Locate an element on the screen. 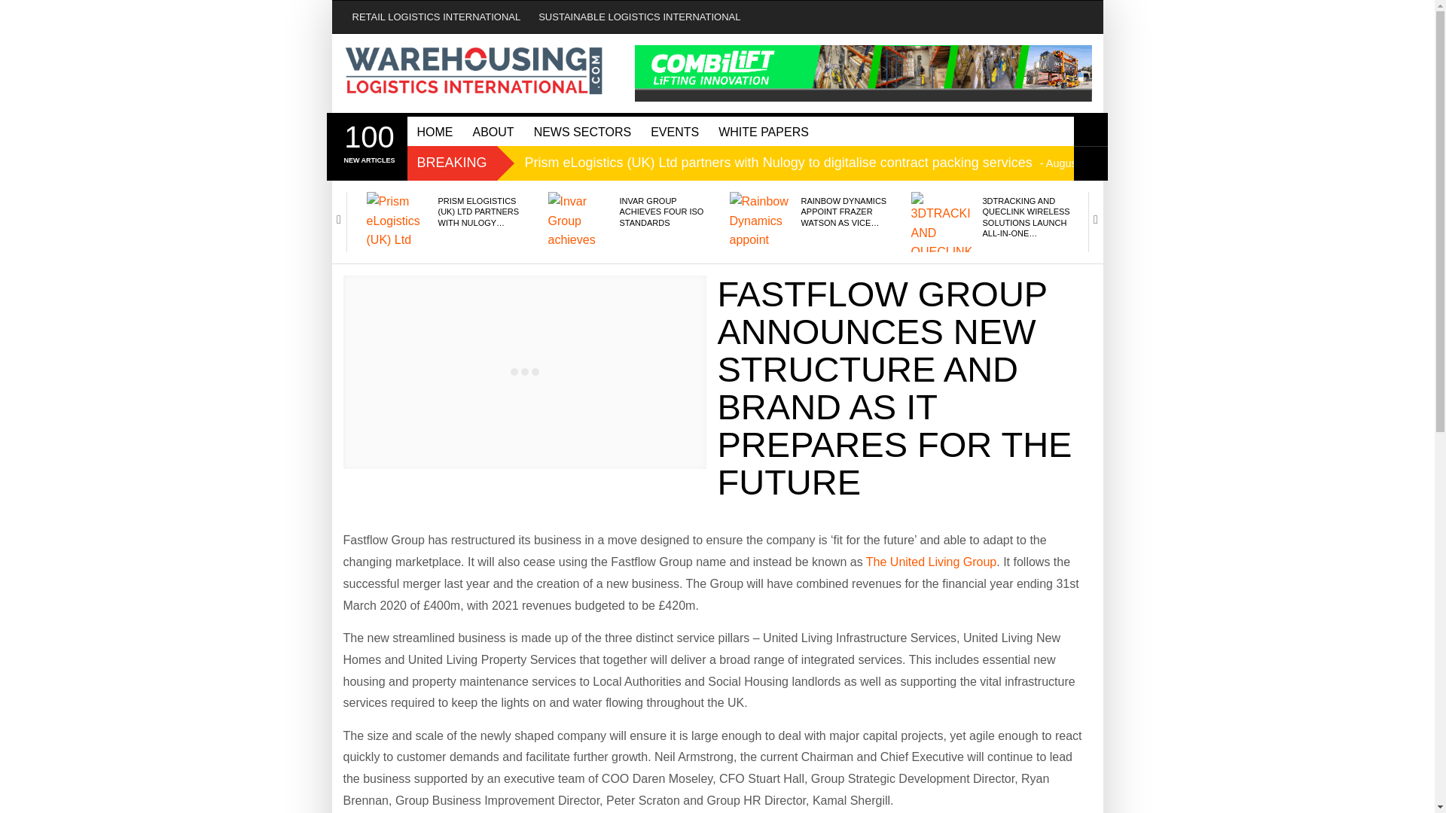 This screenshot has height=813, width=1446. SUSTAINABLE LOGISTICS INTERNATIONAL is located at coordinates (639, 17).